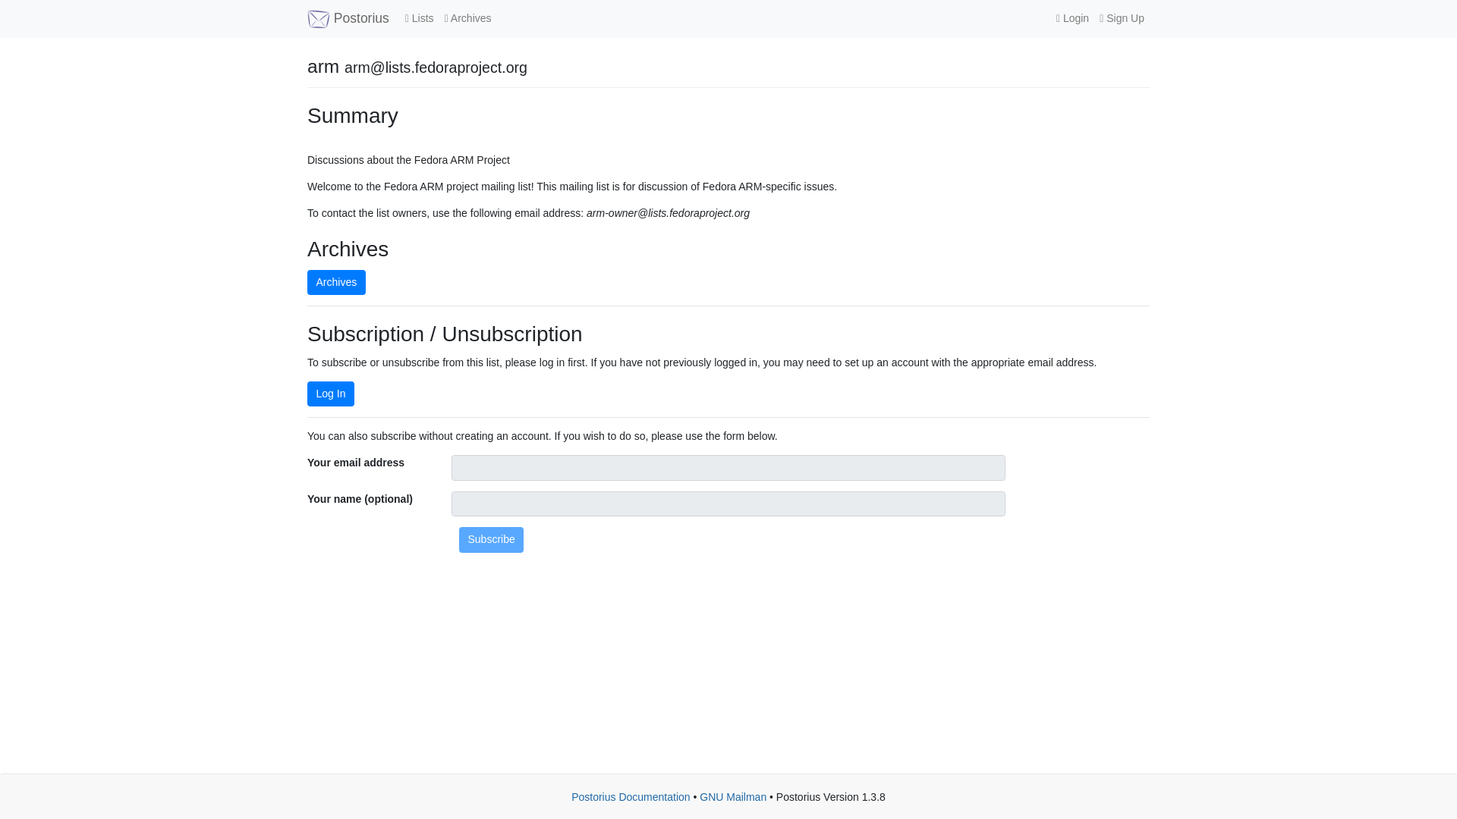 The height and width of the screenshot is (819, 1457). Describe the element at coordinates (331, 394) in the screenshot. I see `Log In` at that location.